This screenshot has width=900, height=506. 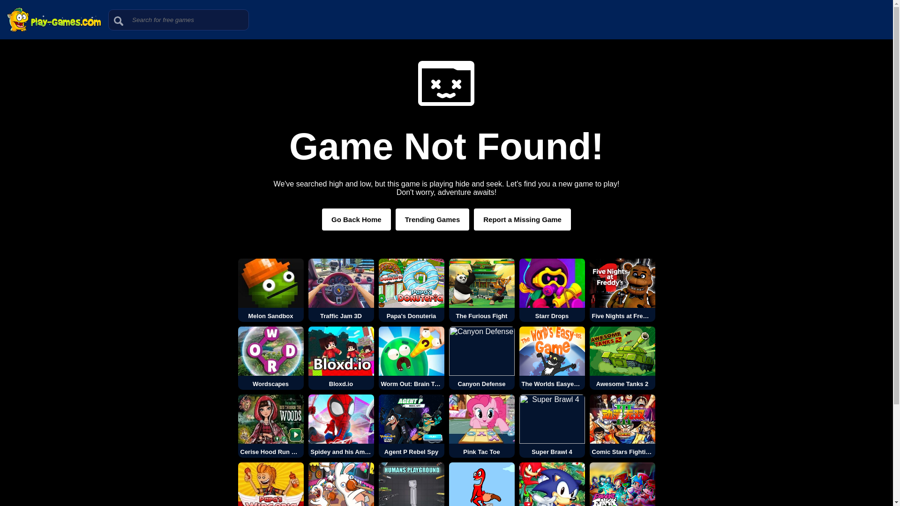 I want to click on The Furious Fight, so click(x=482, y=290).